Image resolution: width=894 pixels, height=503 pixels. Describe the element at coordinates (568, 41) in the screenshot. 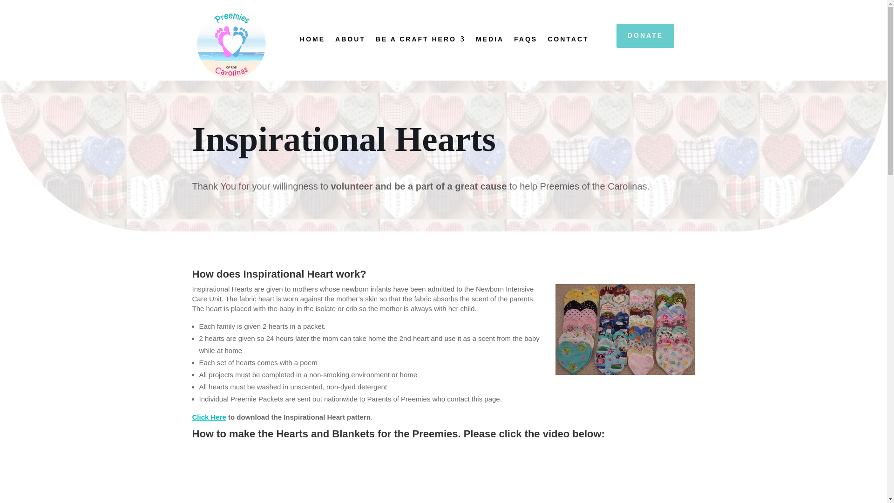

I see `CONTACT` at that location.